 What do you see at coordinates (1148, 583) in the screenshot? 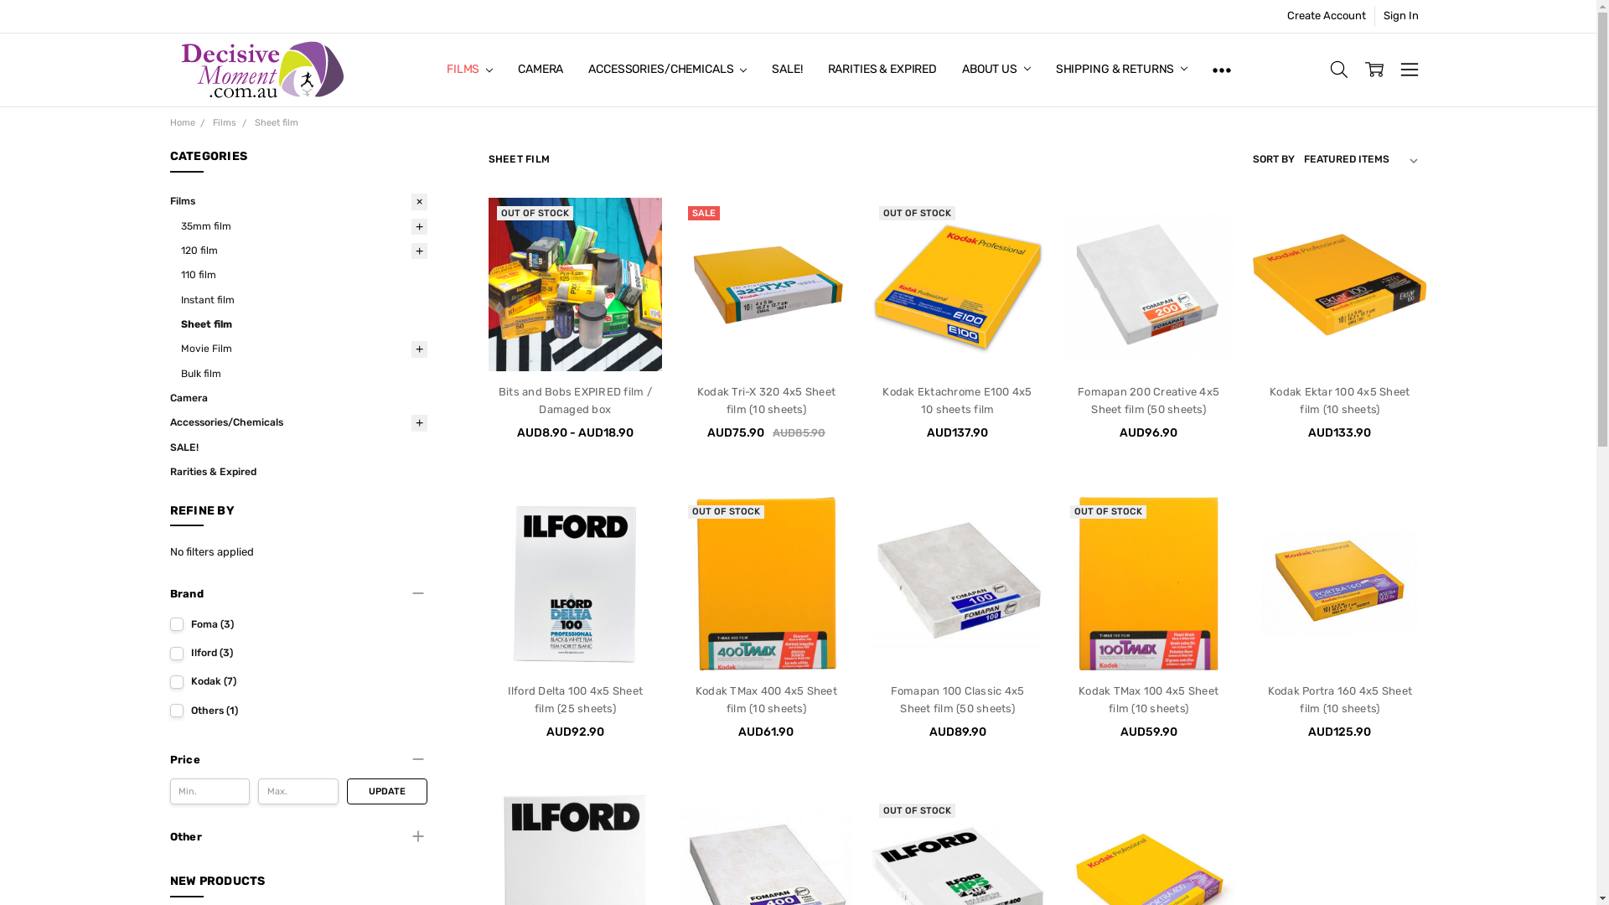
I see `Kodak TMax 100 4x5 Sheet film (10 sheets)` at bounding box center [1148, 583].